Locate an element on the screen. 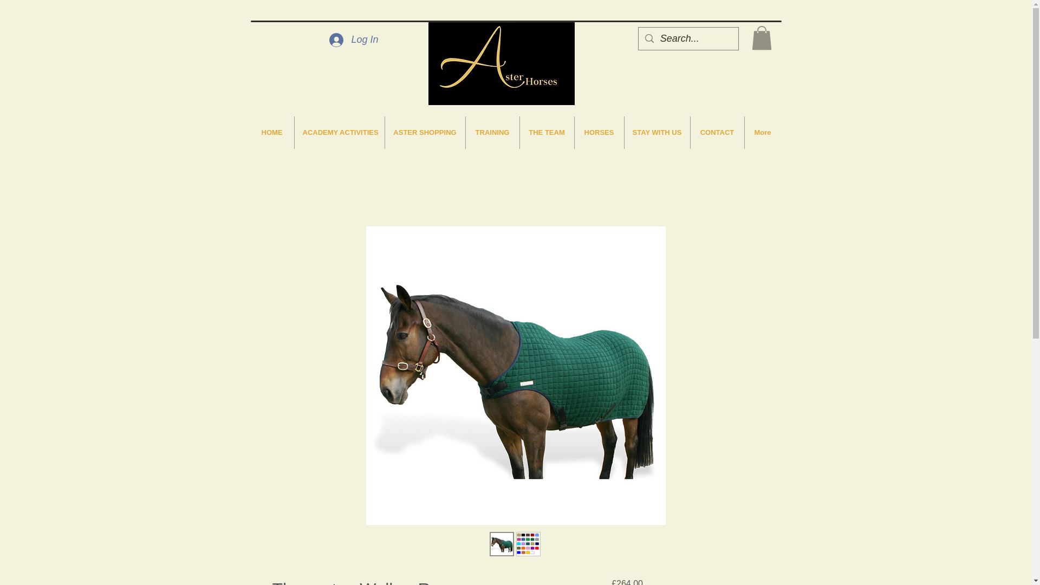 Image resolution: width=1040 pixels, height=585 pixels. CONTACT is located at coordinates (717, 132).